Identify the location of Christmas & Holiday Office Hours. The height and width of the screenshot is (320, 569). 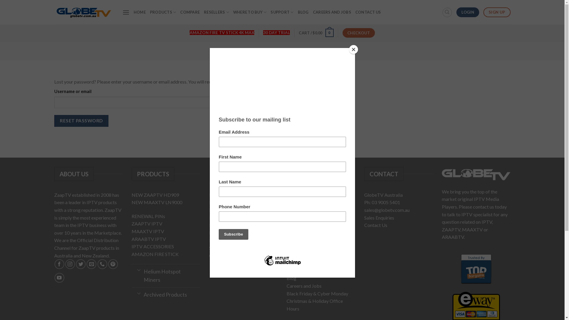
(315, 305).